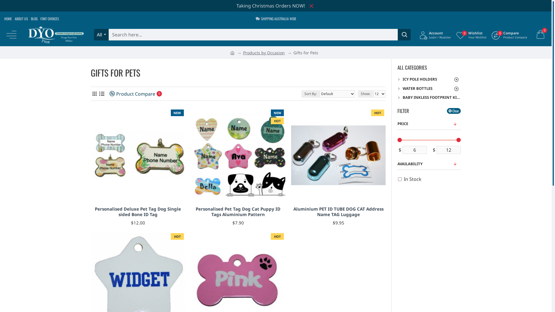 The height and width of the screenshot is (312, 555). What do you see at coordinates (138, 212) in the screenshot?
I see `Personalised Deluxe Pet Tag Dog Single sided Bone ID Tag` at bounding box center [138, 212].